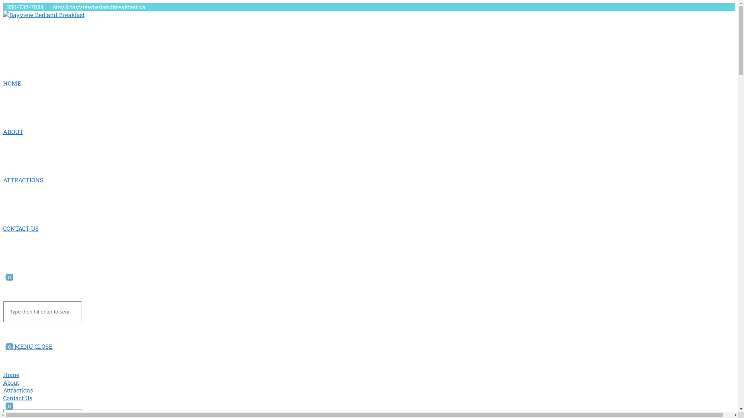 This screenshot has height=418, width=744. I want to click on 0, so click(8, 277).